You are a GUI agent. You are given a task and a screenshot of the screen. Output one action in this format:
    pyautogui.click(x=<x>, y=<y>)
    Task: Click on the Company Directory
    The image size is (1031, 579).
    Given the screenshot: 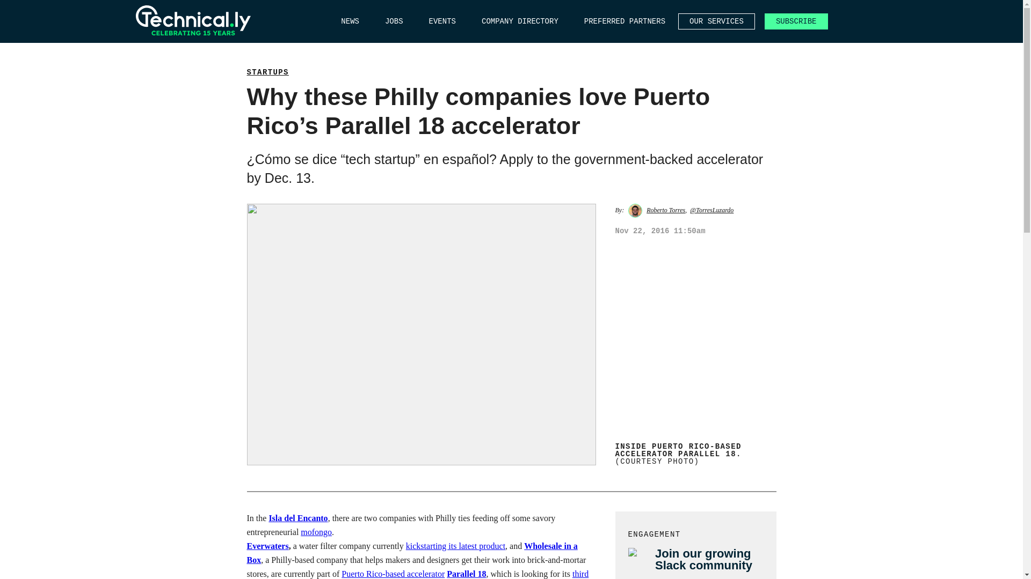 What is the action you would take?
    pyautogui.click(x=520, y=21)
    